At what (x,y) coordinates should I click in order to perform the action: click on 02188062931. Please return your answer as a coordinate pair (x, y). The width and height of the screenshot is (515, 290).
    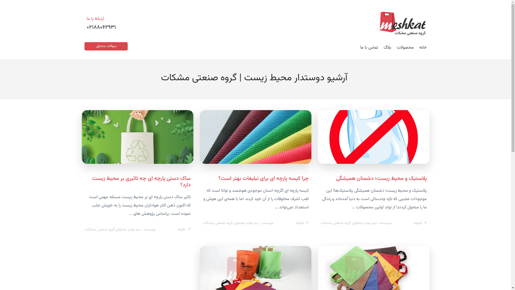
    Looking at the image, I should click on (101, 27).